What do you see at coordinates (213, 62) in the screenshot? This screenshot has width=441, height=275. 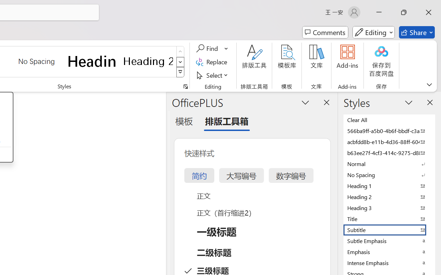 I see `Replace...` at bounding box center [213, 62].